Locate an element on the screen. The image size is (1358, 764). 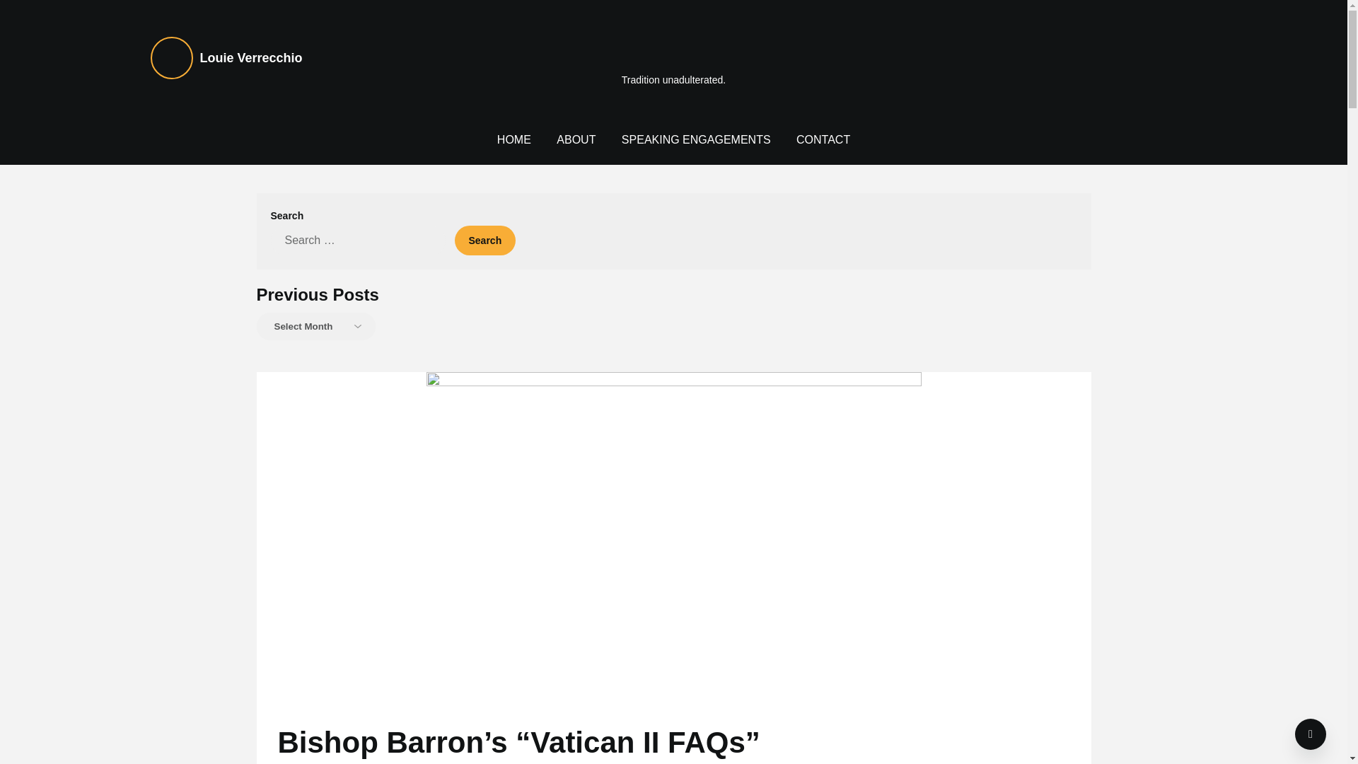
Search is located at coordinates (484, 240).